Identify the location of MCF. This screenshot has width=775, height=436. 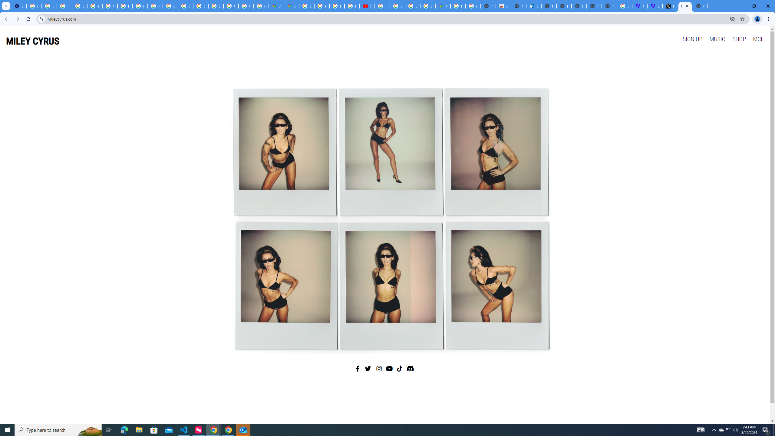
(758, 39).